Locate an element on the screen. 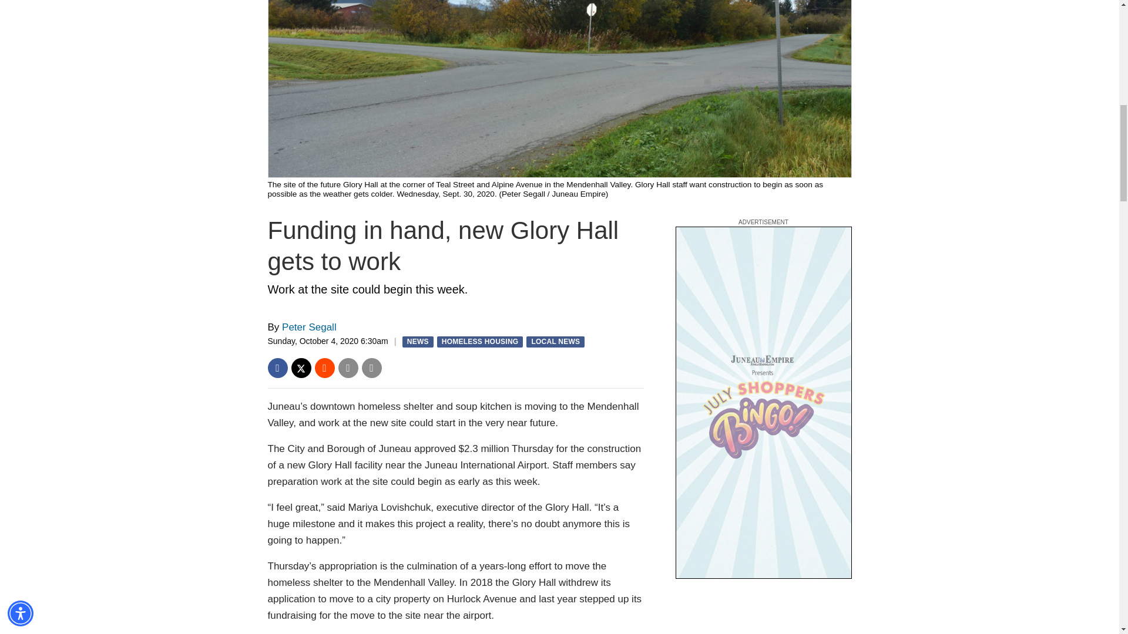 This screenshot has width=1128, height=634. Email story is located at coordinates (348, 367).